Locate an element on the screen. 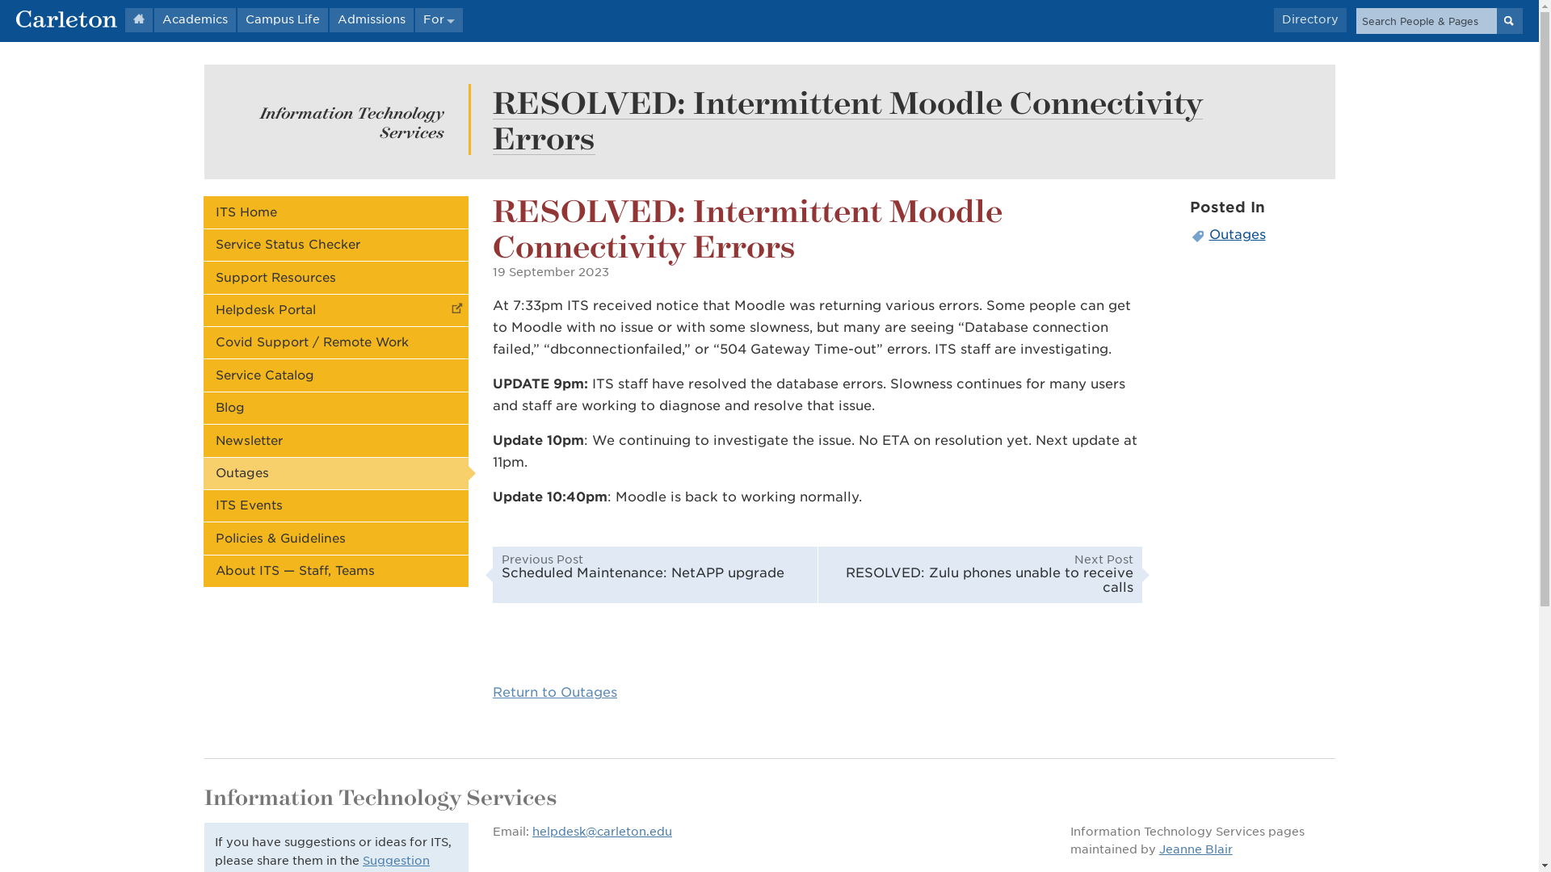 Image resolution: width=1551 pixels, height=872 pixels. Blog is located at coordinates (335, 408).